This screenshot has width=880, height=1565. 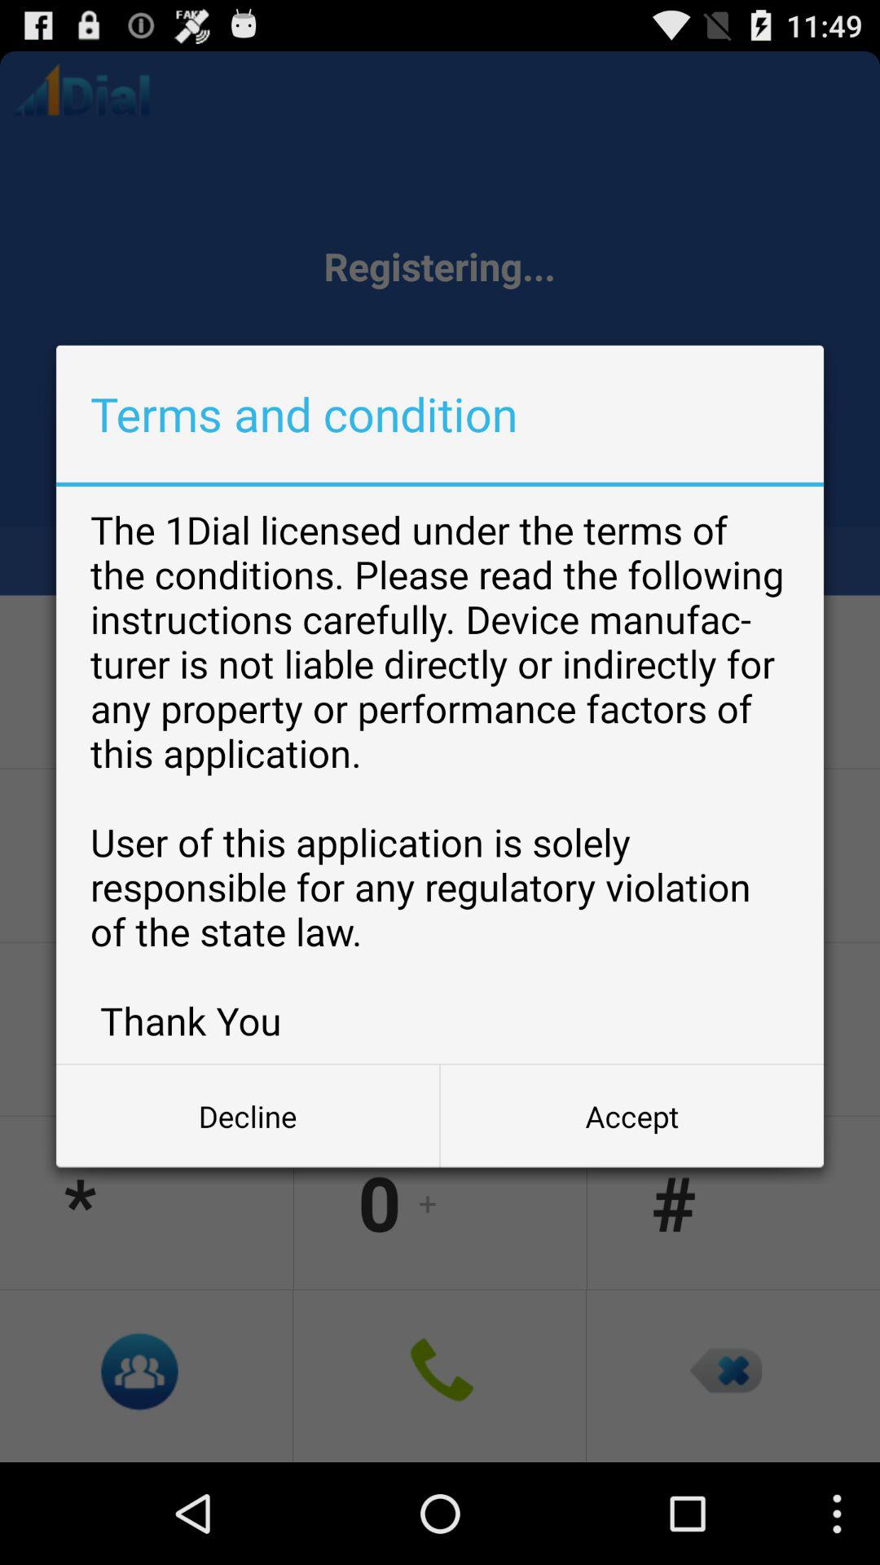 I want to click on select the decline, so click(x=248, y=1116).